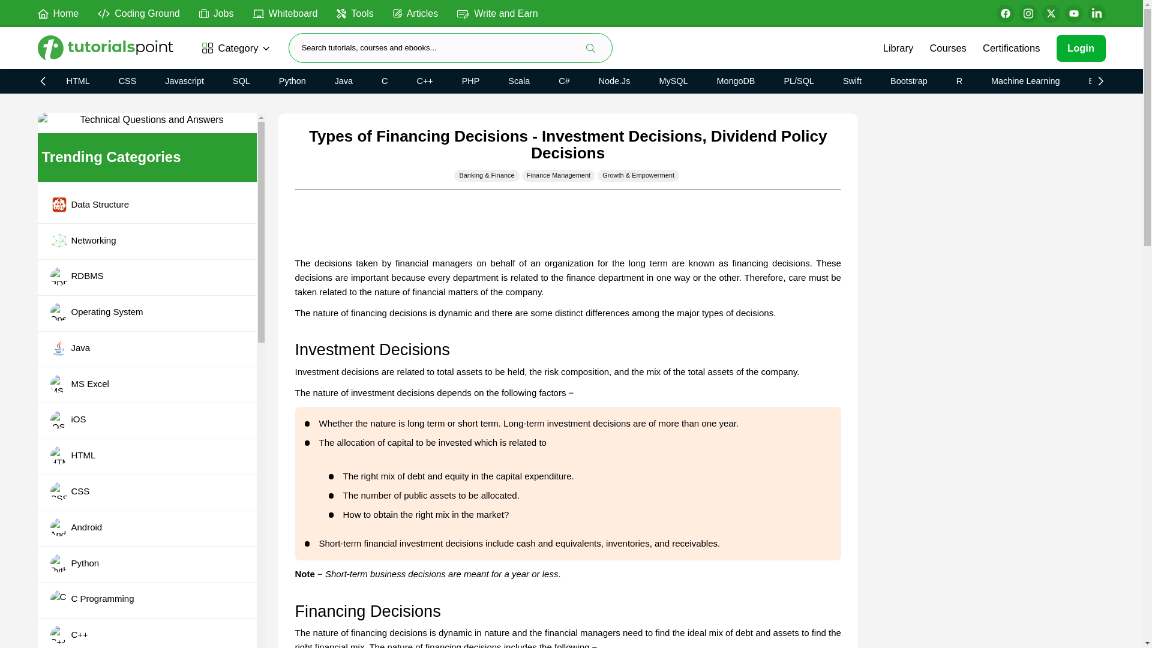 This screenshot has height=648, width=1152. I want to click on Subscribe to our Youtube Channel, so click(1073, 13).